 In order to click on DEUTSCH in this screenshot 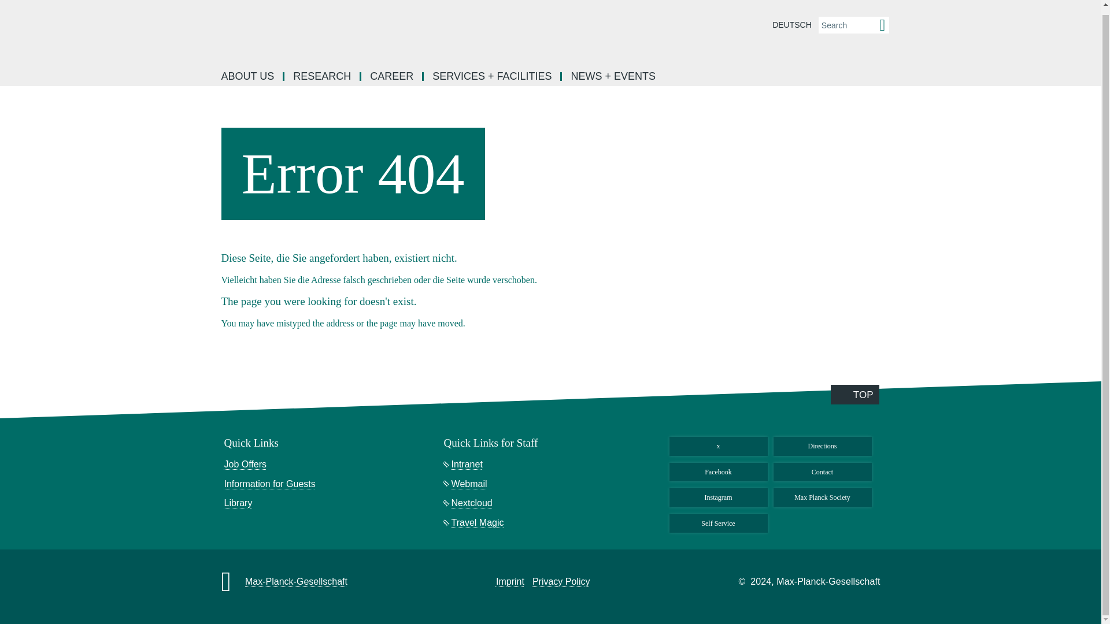, I will do `click(792, 25)`.